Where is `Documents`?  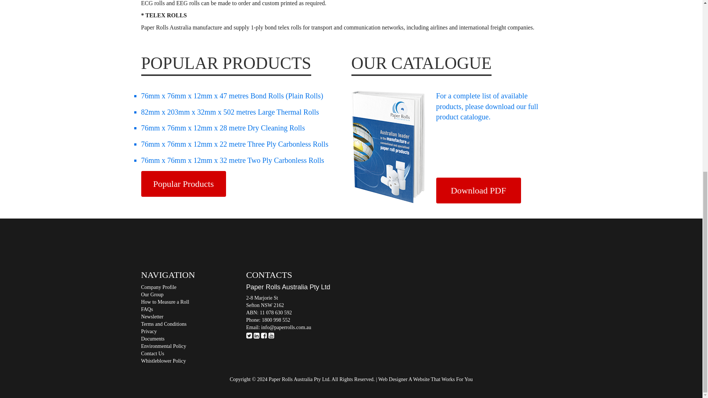 Documents is located at coordinates (193, 339).